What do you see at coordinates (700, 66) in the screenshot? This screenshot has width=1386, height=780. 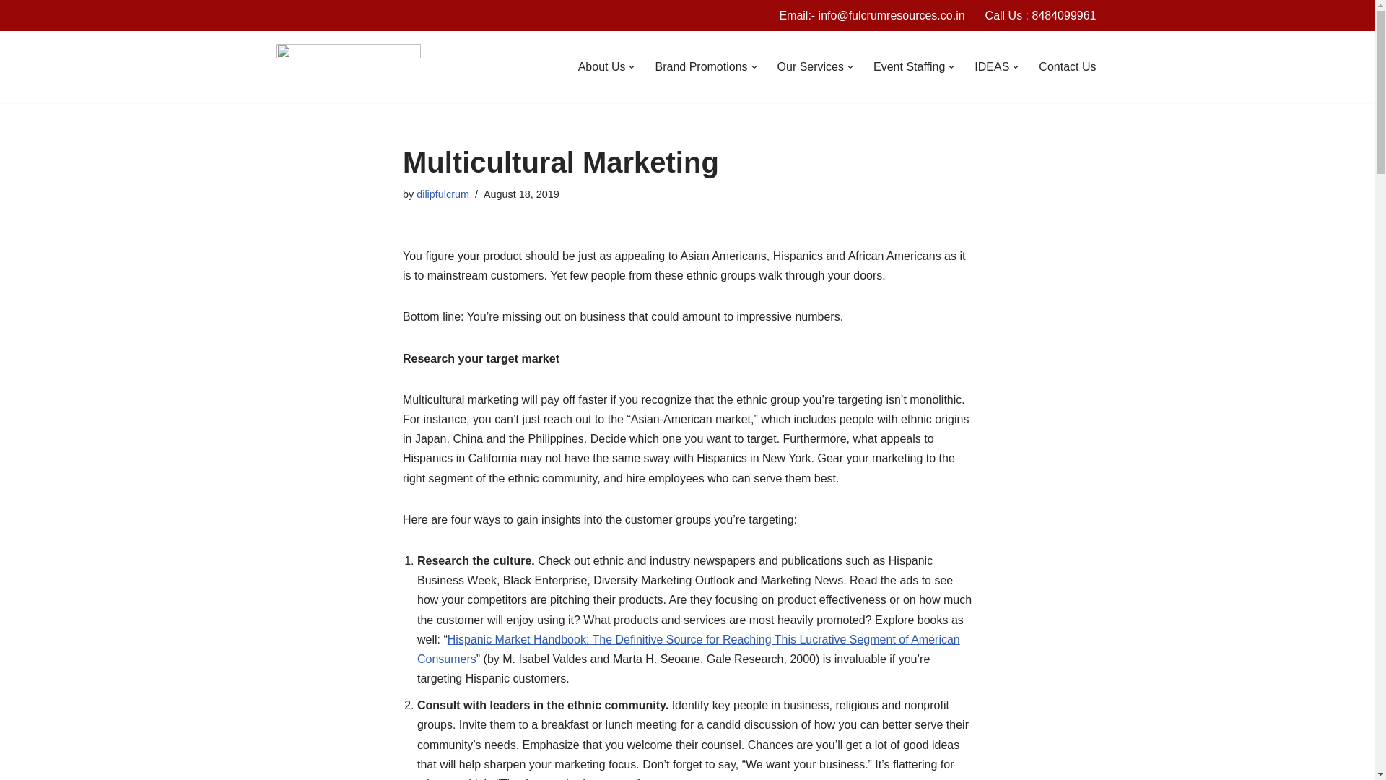 I see `Brand Promotions` at bounding box center [700, 66].